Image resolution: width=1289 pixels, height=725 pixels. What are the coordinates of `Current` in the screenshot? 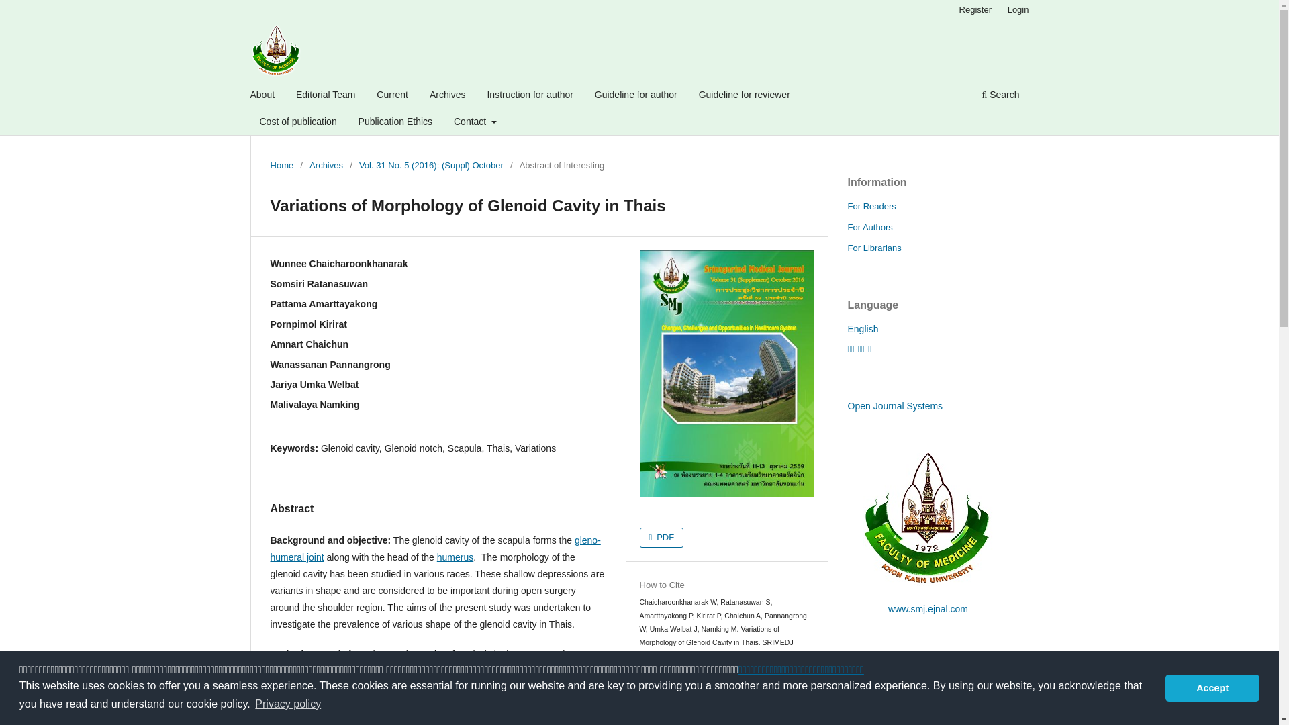 It's located at (392, 96).